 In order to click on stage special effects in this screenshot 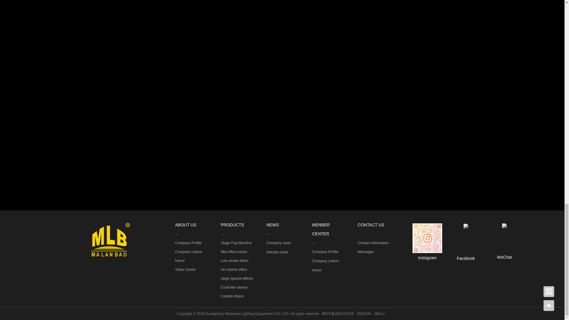, I will do `click(237, 278)`.